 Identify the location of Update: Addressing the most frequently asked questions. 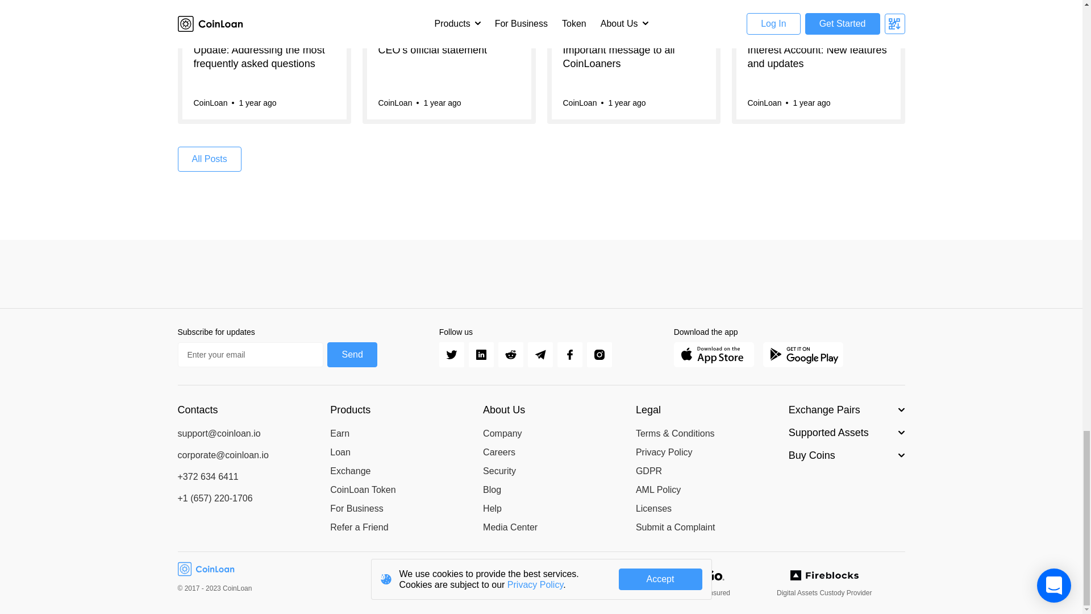
(264, 63).